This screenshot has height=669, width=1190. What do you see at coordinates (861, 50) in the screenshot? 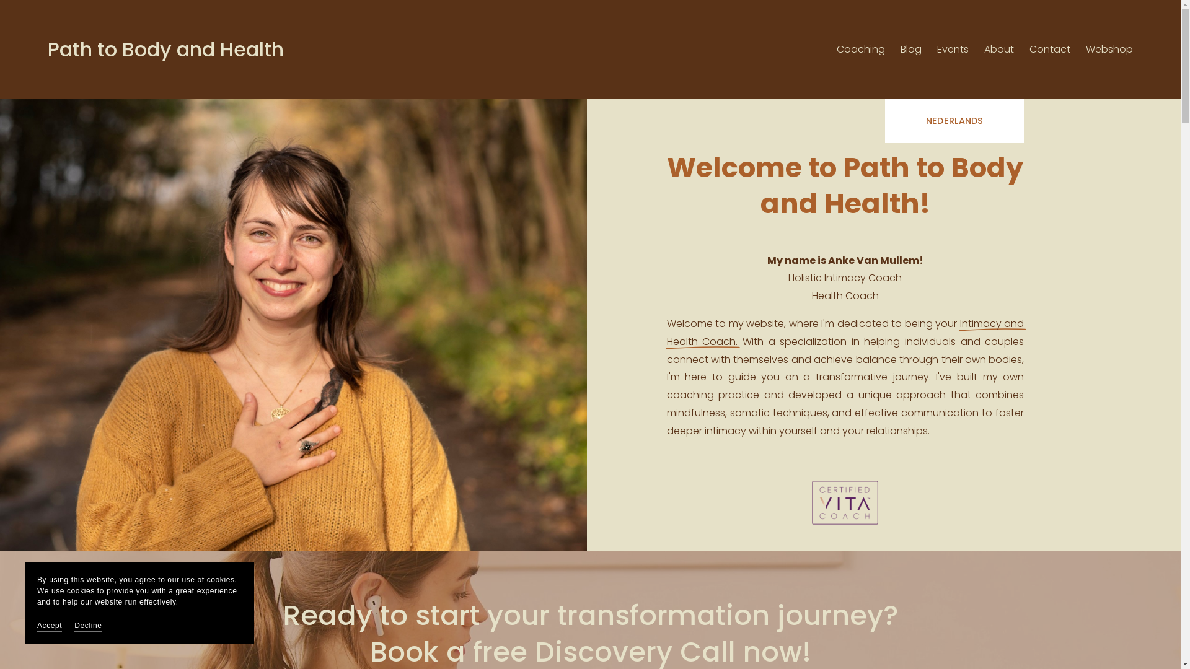
I see `Coaching` at bounding box center [861, 50].